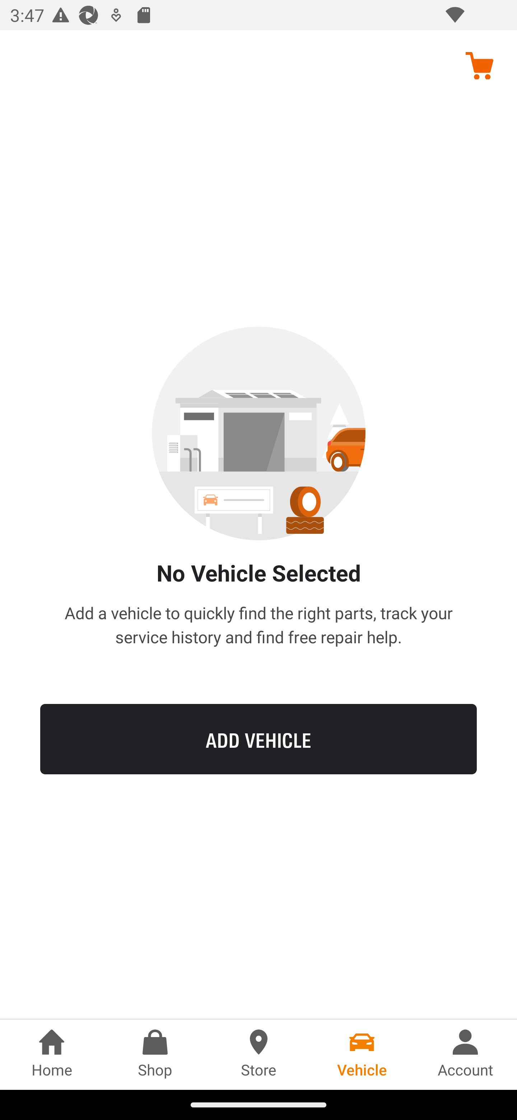 The image size is (517, 1120). What do you see at coordinates (52, 1054) in the screenshot?
I see `Home` at bounding box center [52, 1054].